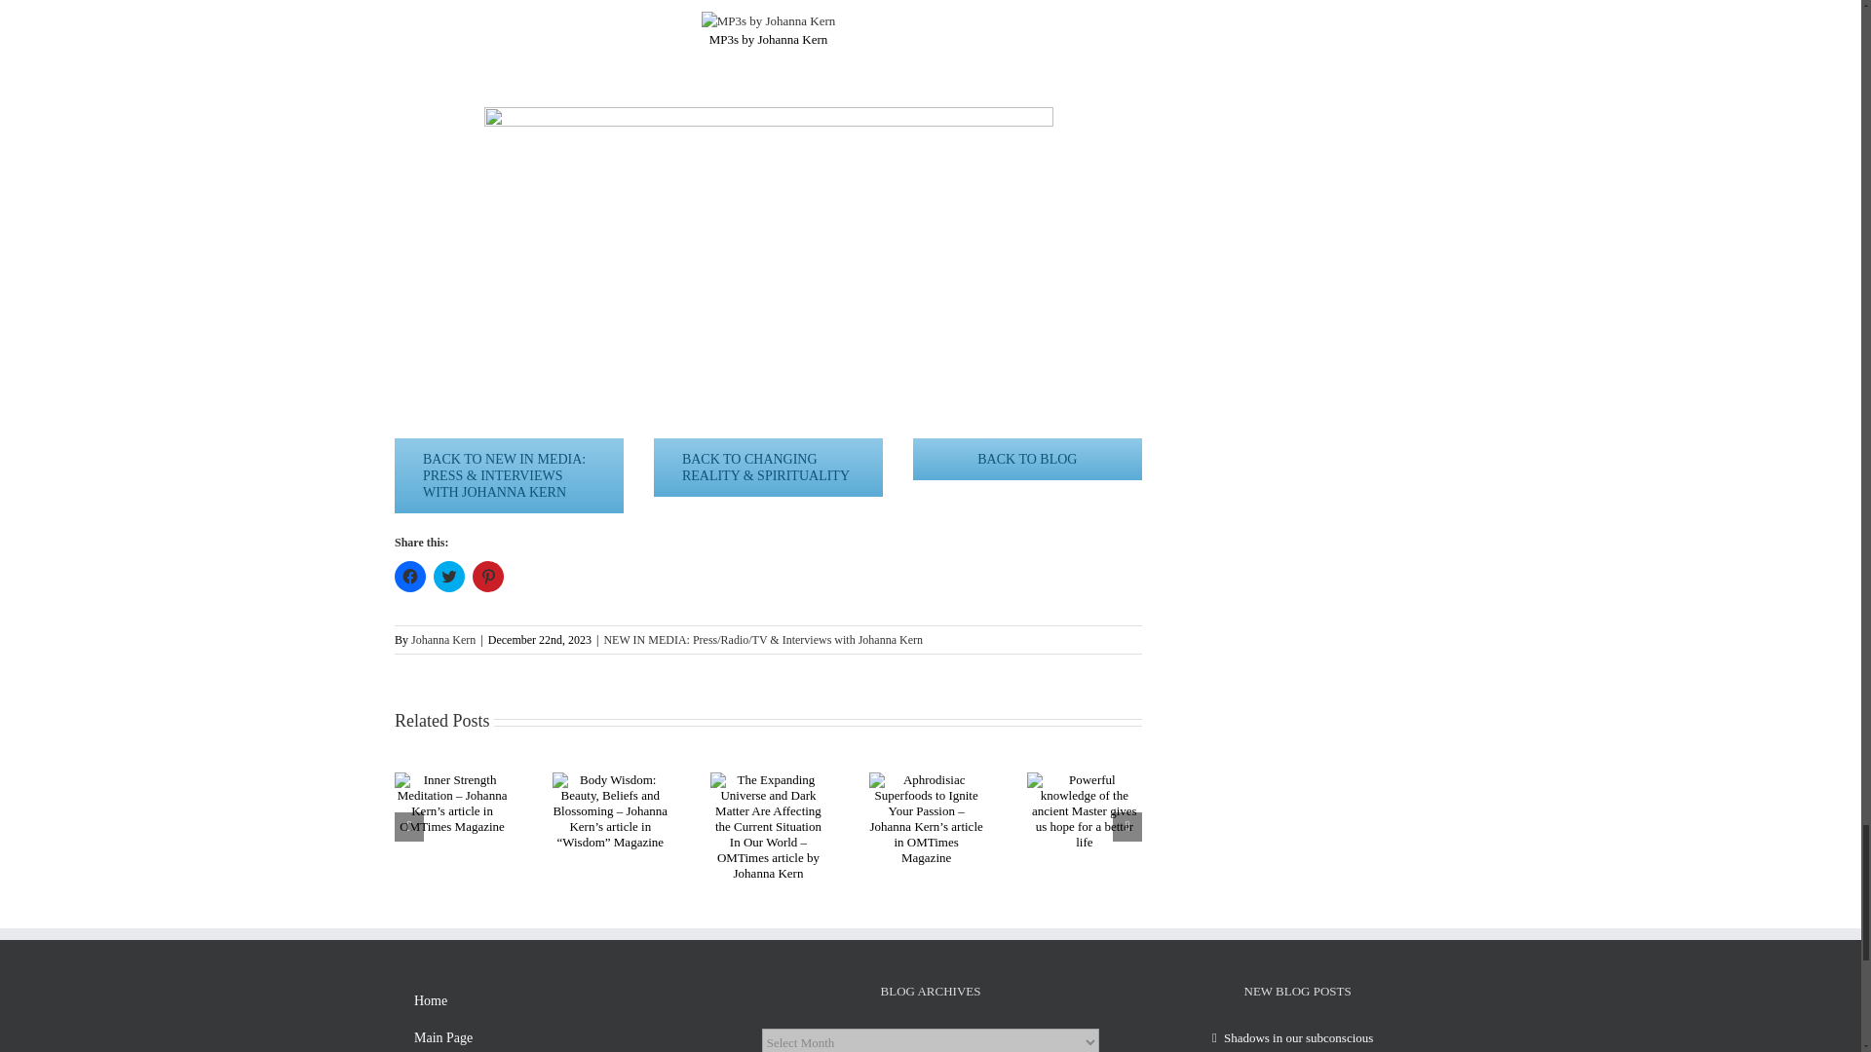 This screenshot has height=1052, width=1871. I want to click on Posts by Johanna Kern, so click(442, 640).